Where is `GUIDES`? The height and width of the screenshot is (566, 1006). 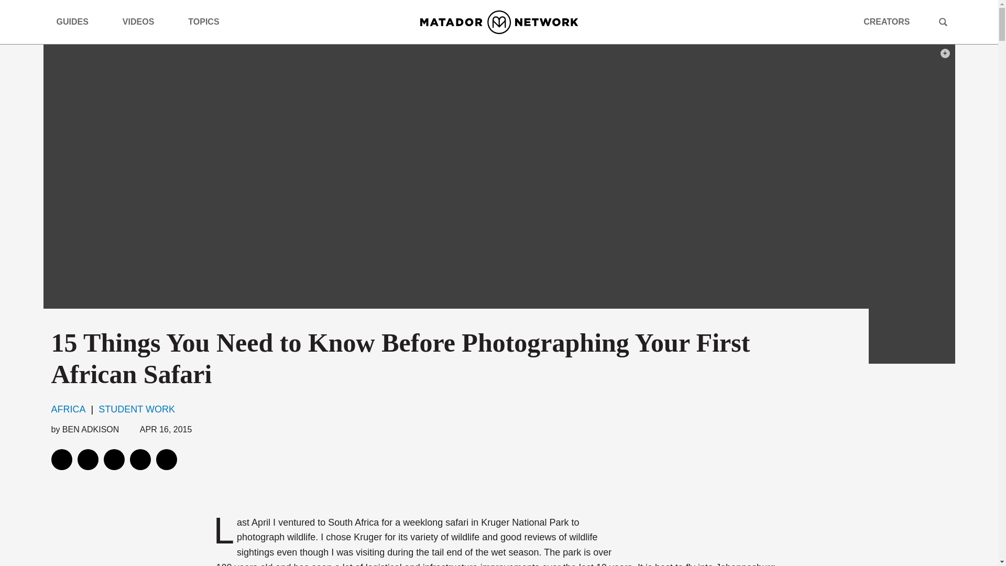
GUIDES is located at coordinates (76, 22).